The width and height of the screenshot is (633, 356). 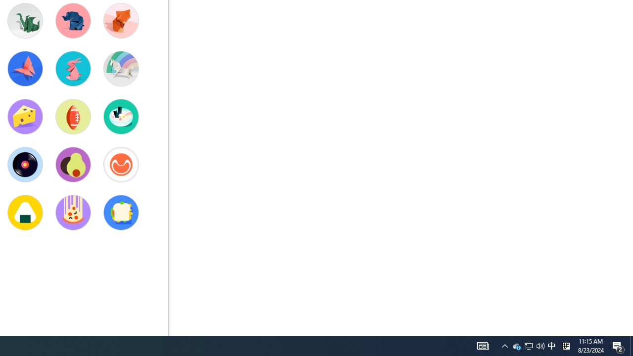 I want to click on AutomationID: 4105, so click(x=566, y=346).